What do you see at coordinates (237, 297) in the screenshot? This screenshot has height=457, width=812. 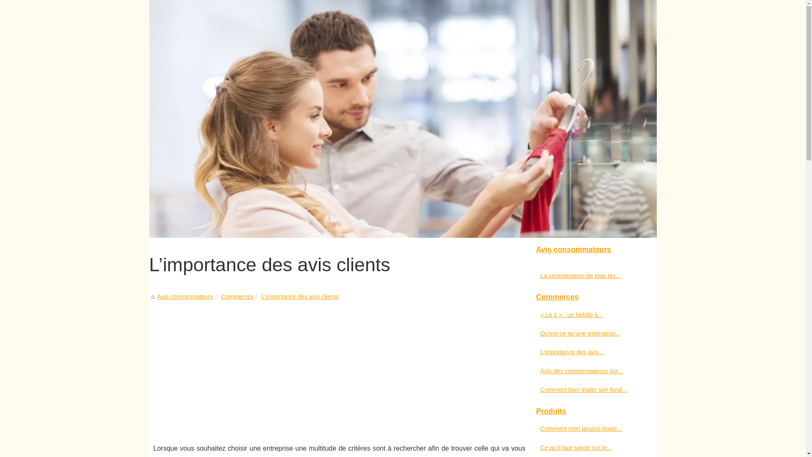 I see `Commerces` at bounding box center [237, 297].